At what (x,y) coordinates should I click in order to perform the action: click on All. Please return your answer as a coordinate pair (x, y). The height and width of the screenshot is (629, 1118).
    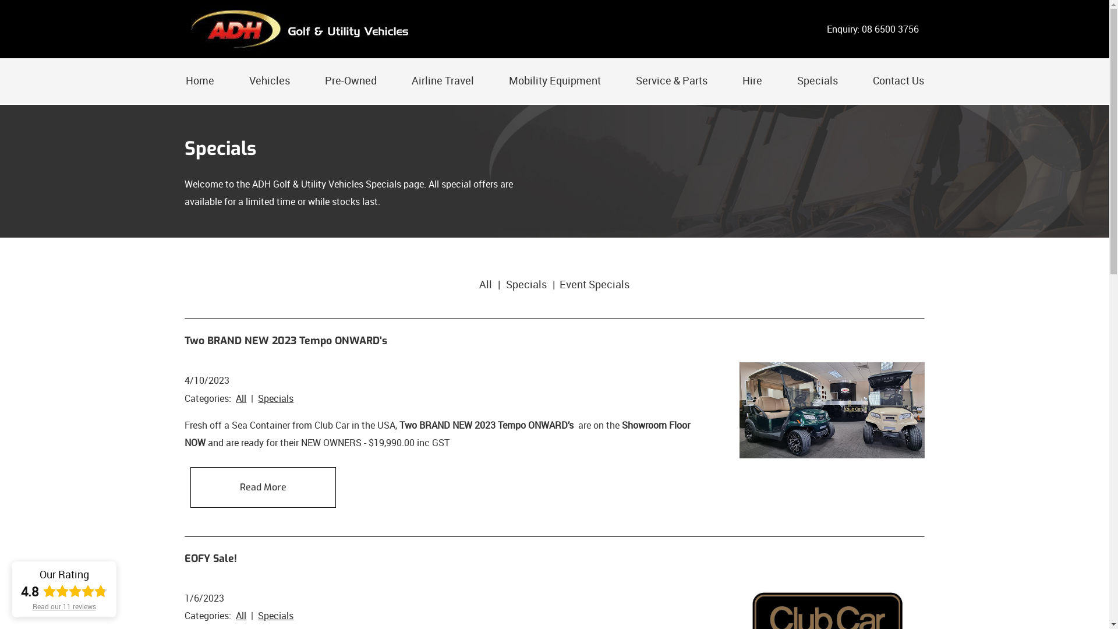
    Looking at the image, I should click on (241, 398).